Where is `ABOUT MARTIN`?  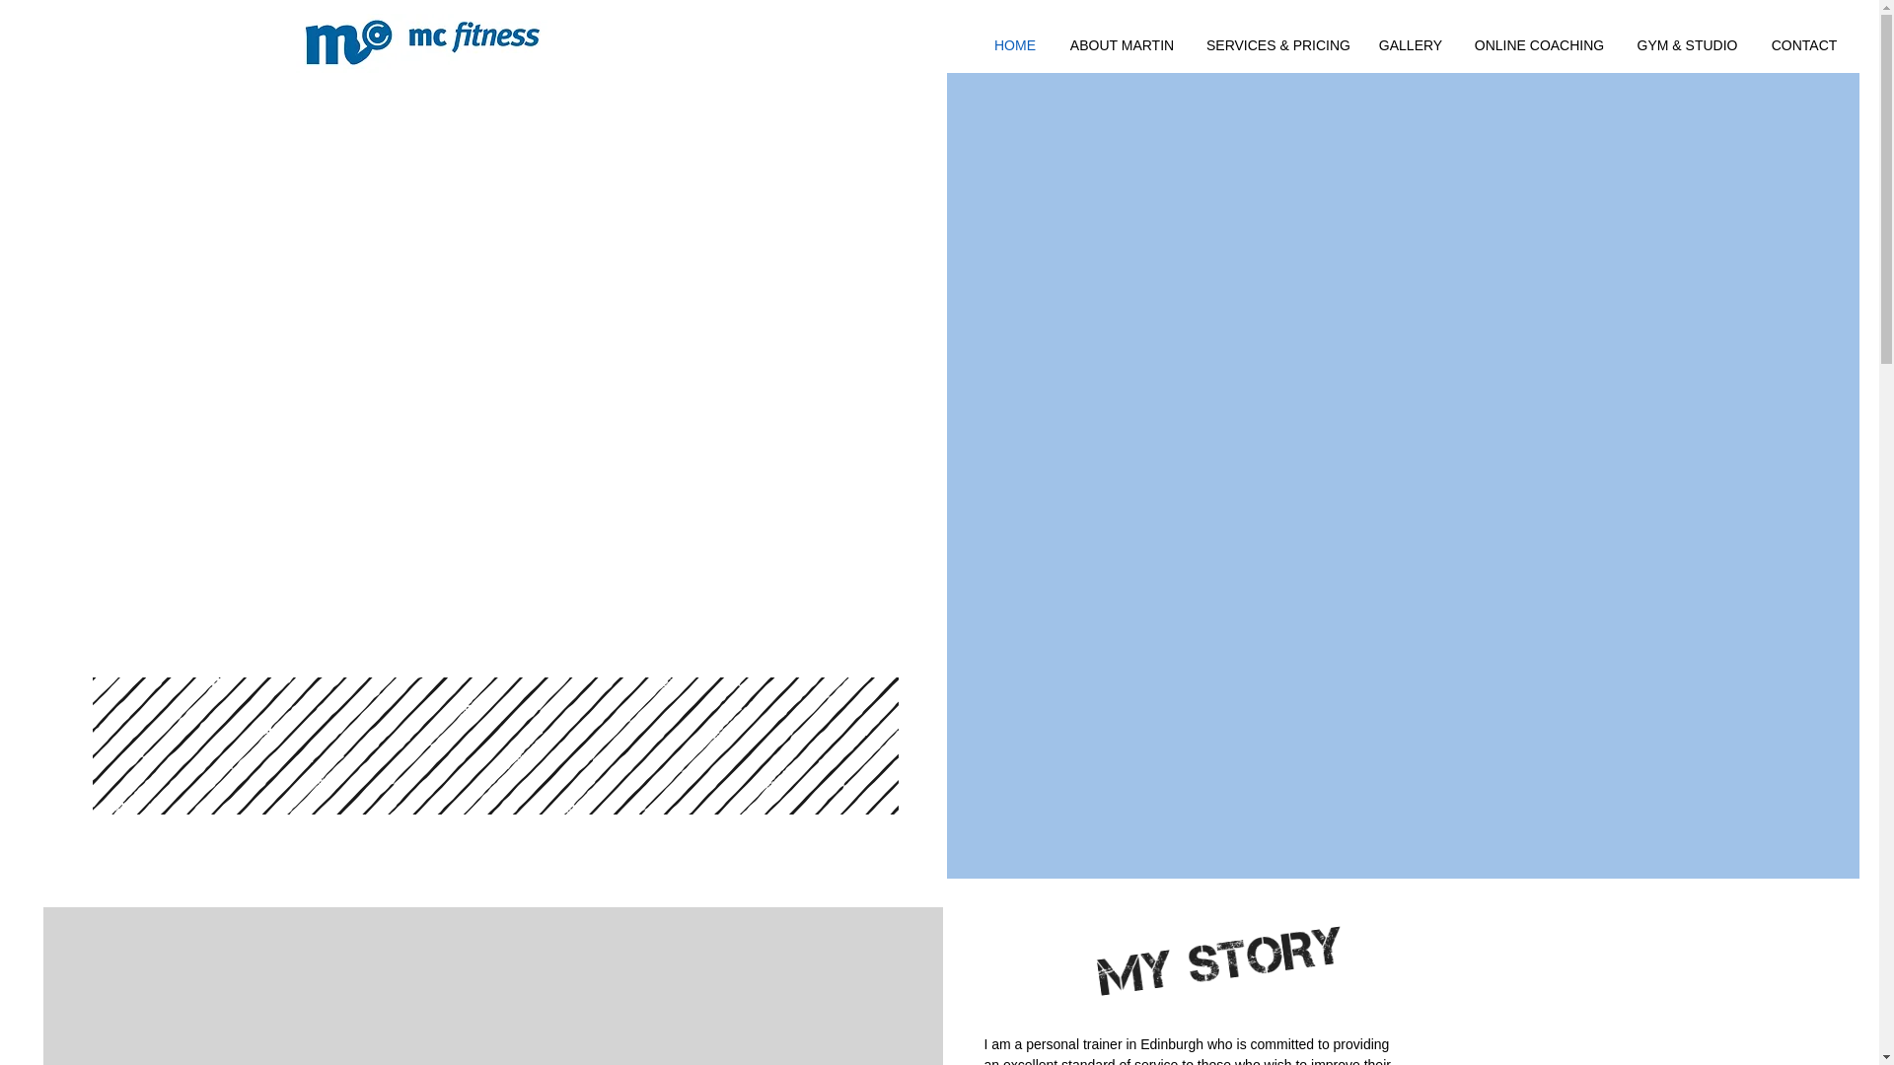
ABOUT MARTIN is located at coordinates (1122, 45).